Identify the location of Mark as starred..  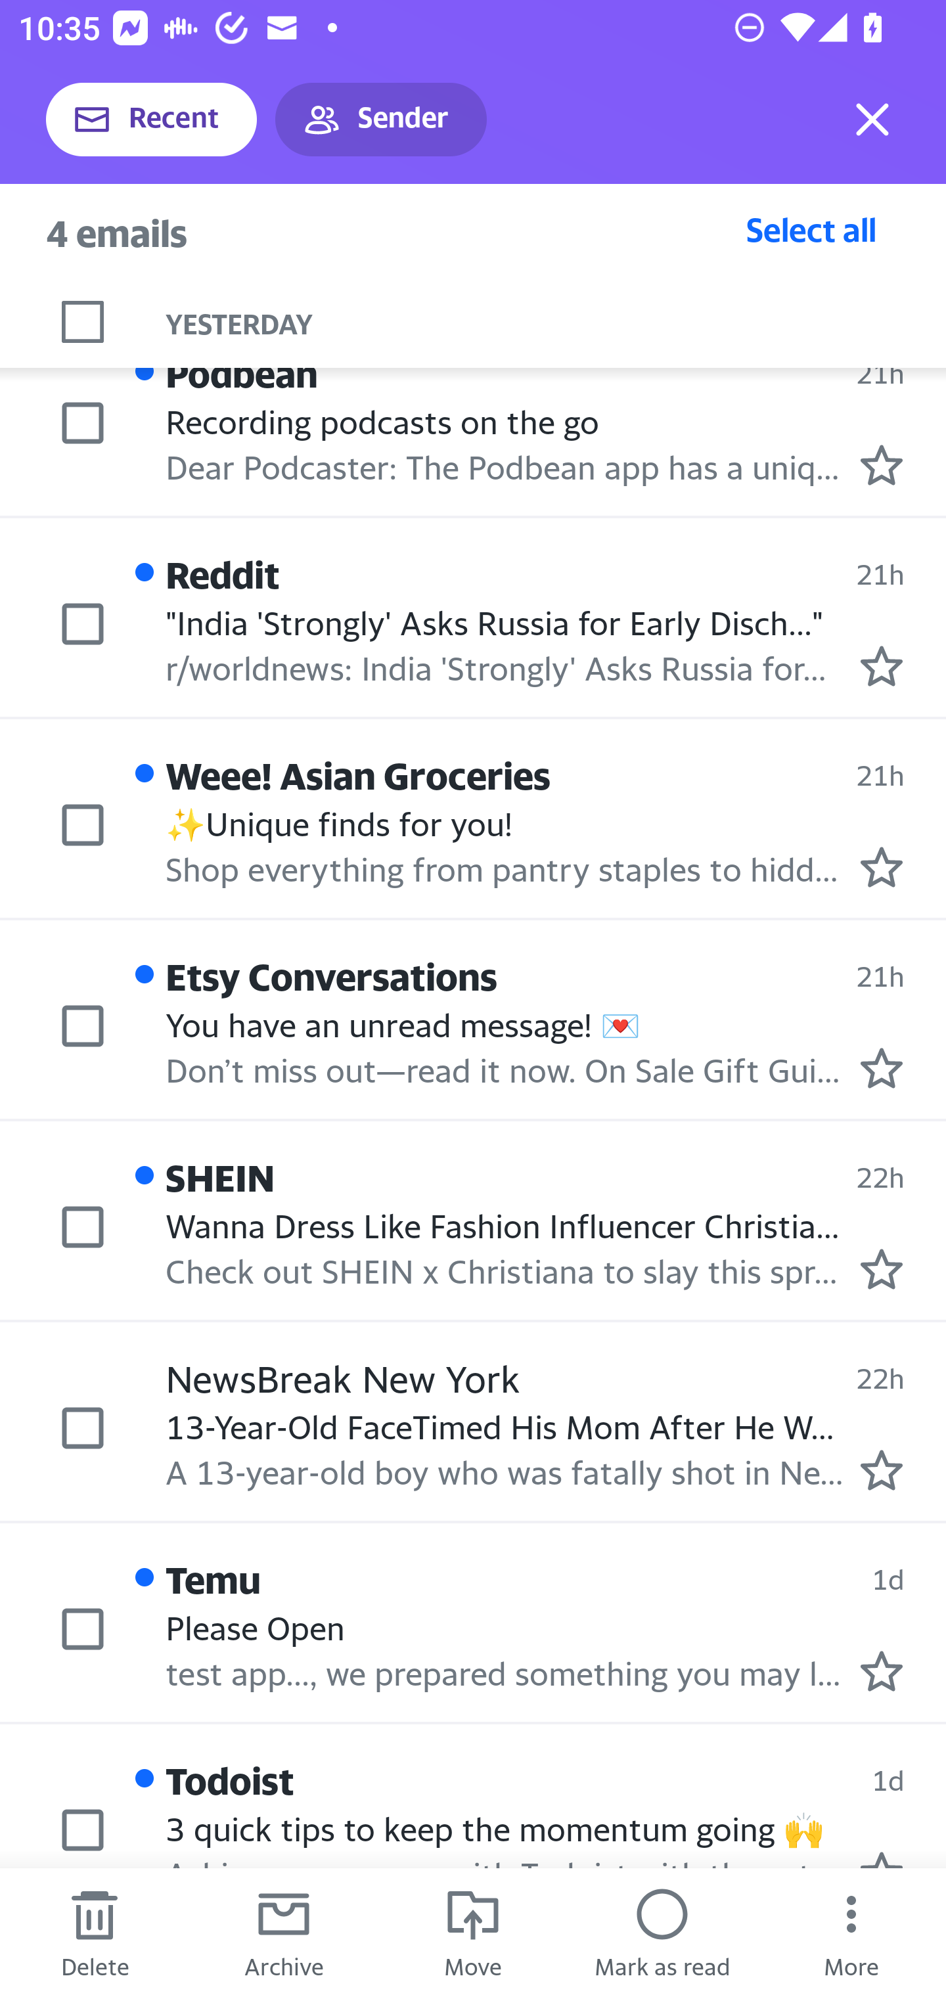
(882, 1067).